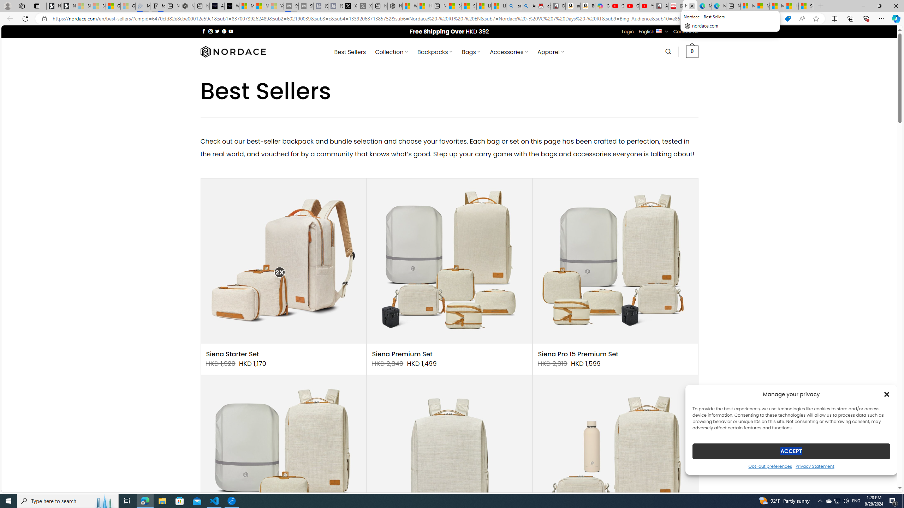 This screenshot has width=904, height=508. I want to click on Browser essentials, so click(866, 18).